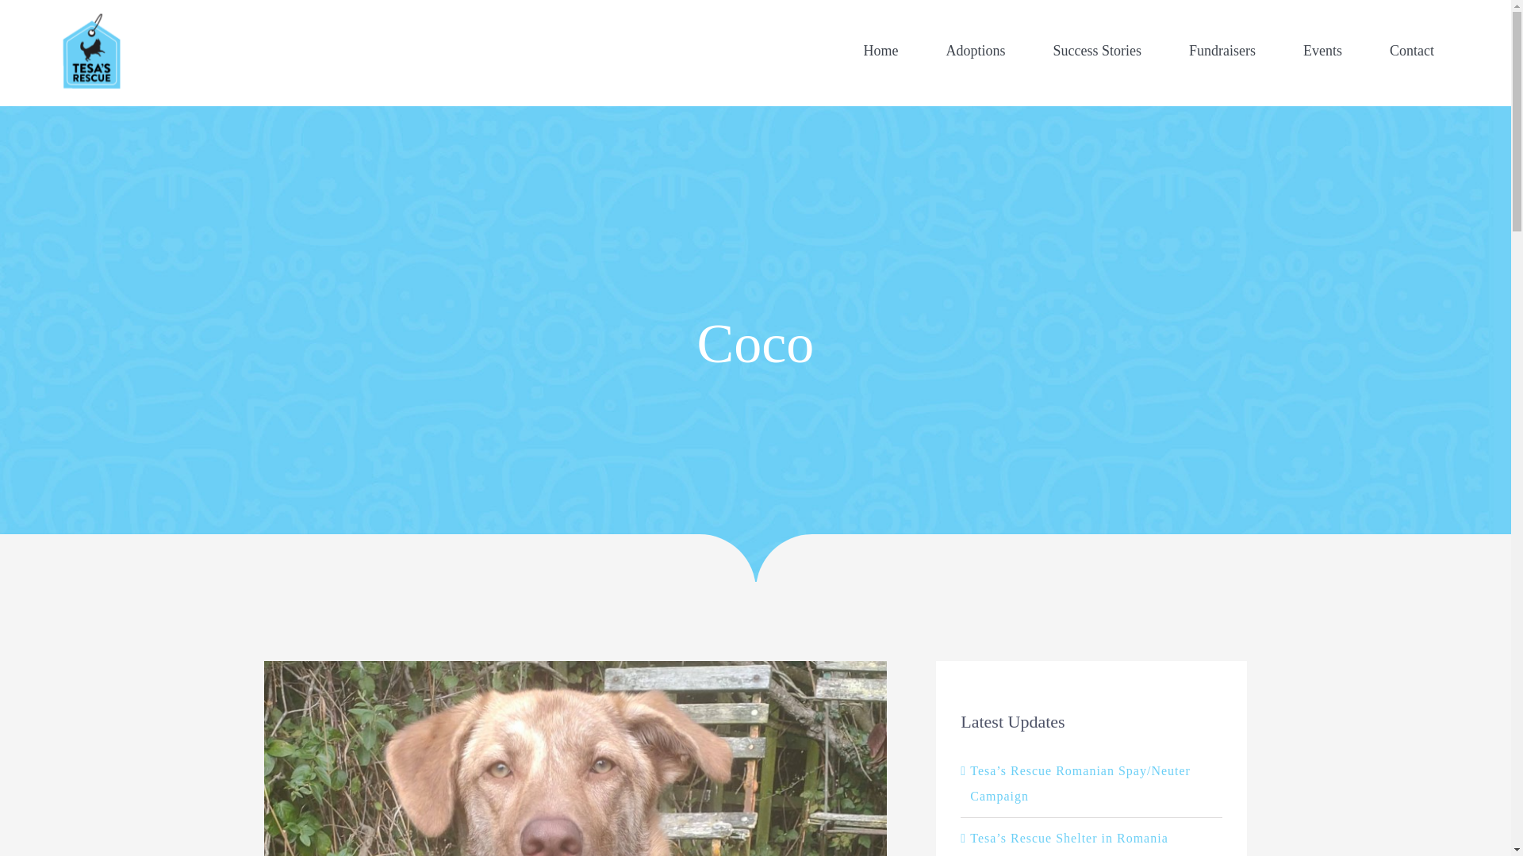  What do you see at coordinates (1098, 51) in the screenshot?
I see `Success Stories` at bounding box center [1098, 51].